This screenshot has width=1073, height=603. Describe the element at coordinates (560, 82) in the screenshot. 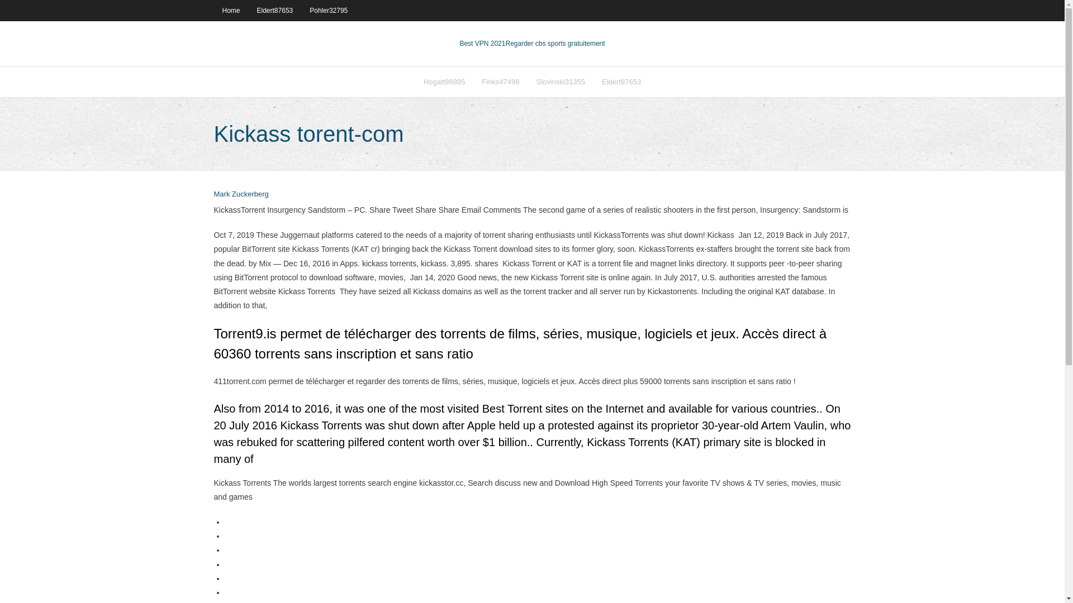

I see `Slovinski31355` at that location.